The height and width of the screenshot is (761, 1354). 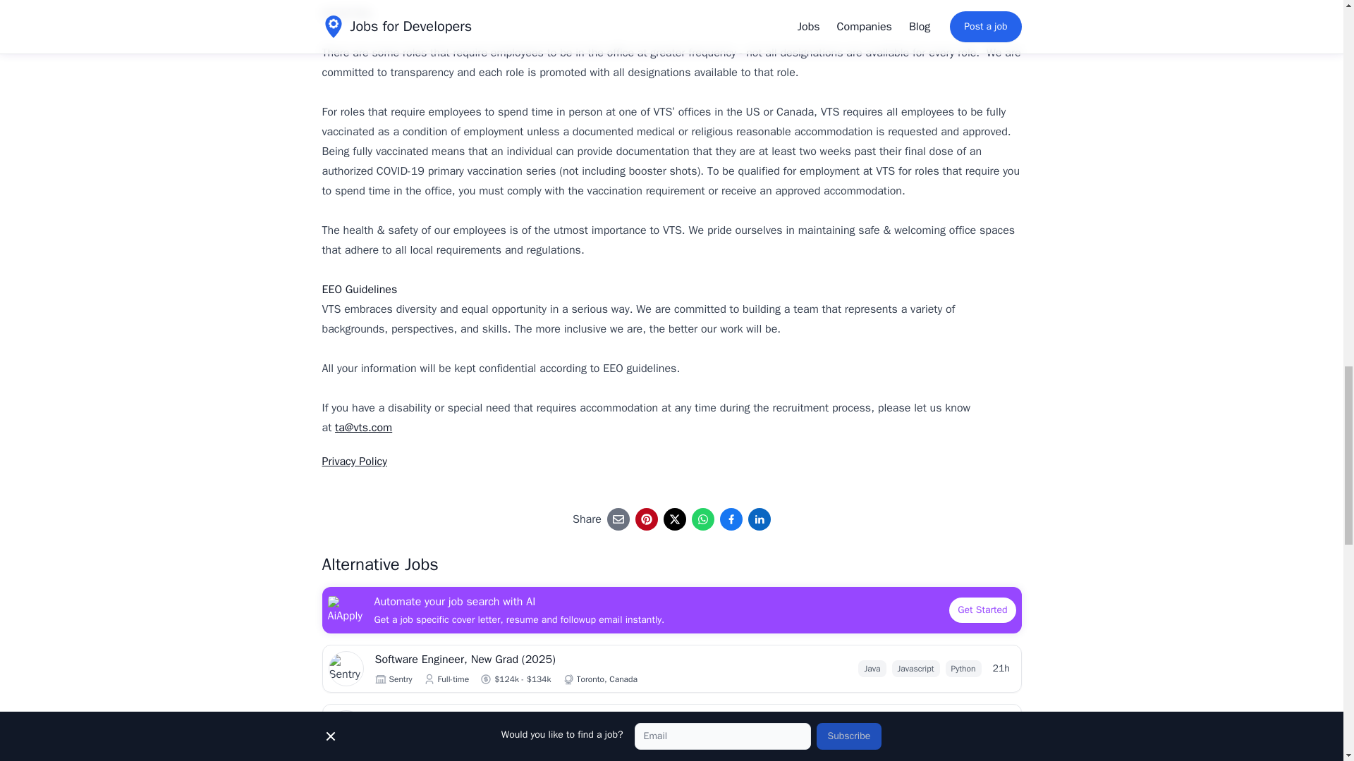 I want to click on share via email, so click(x=618, y=519).